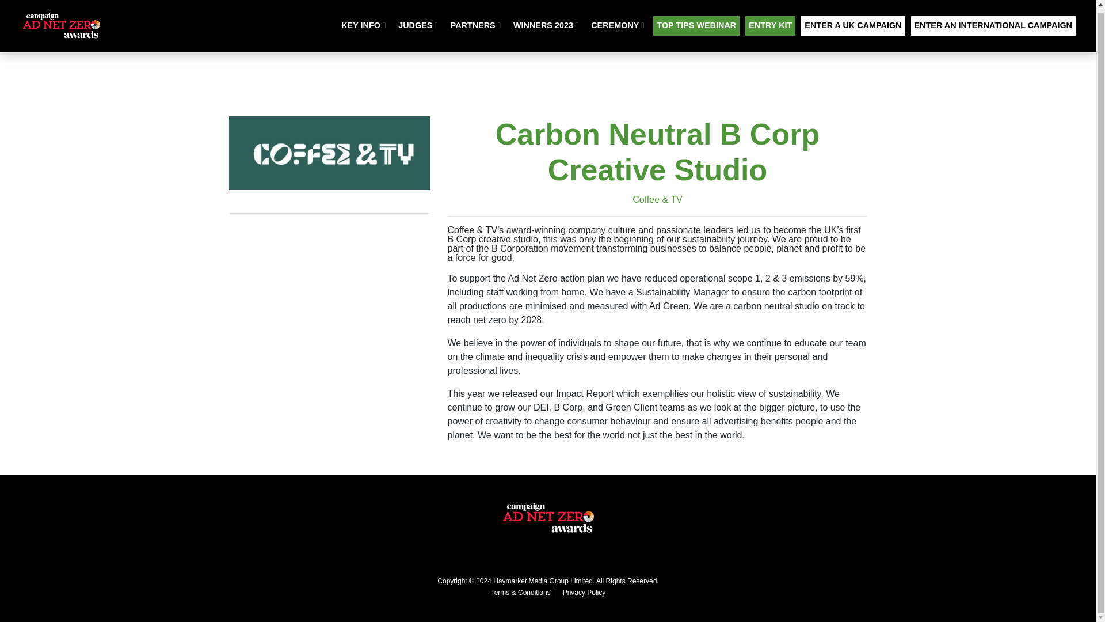 This screenshot has height=622, width=1105. I want to click on TOP TIPS WEBINAR, so click(696, 21).